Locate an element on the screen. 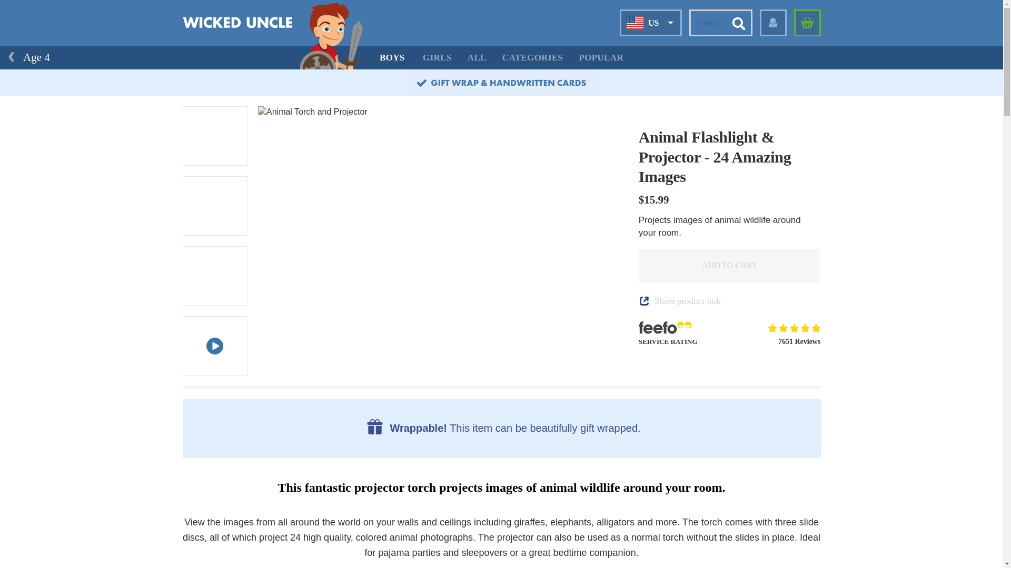  BOYS is located at coordinates (392, 57).